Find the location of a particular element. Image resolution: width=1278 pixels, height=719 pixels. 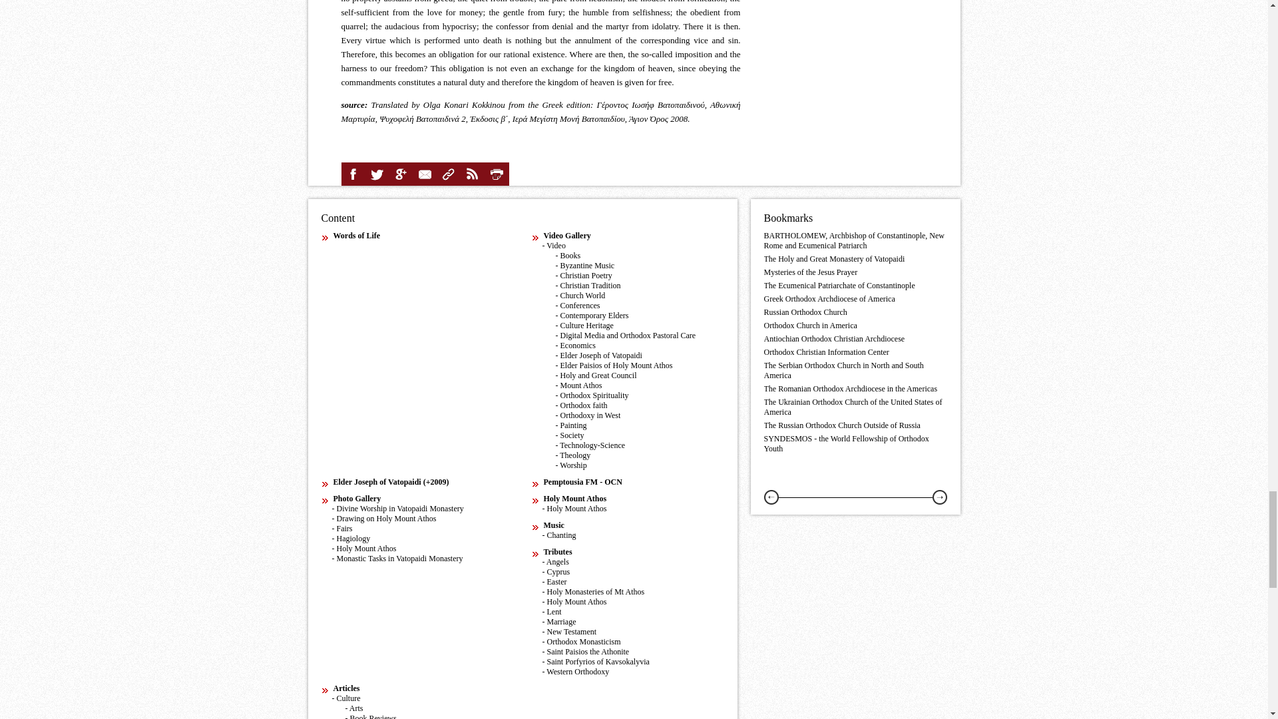

Send this page to Facebook is located at coordinates (353, 174).